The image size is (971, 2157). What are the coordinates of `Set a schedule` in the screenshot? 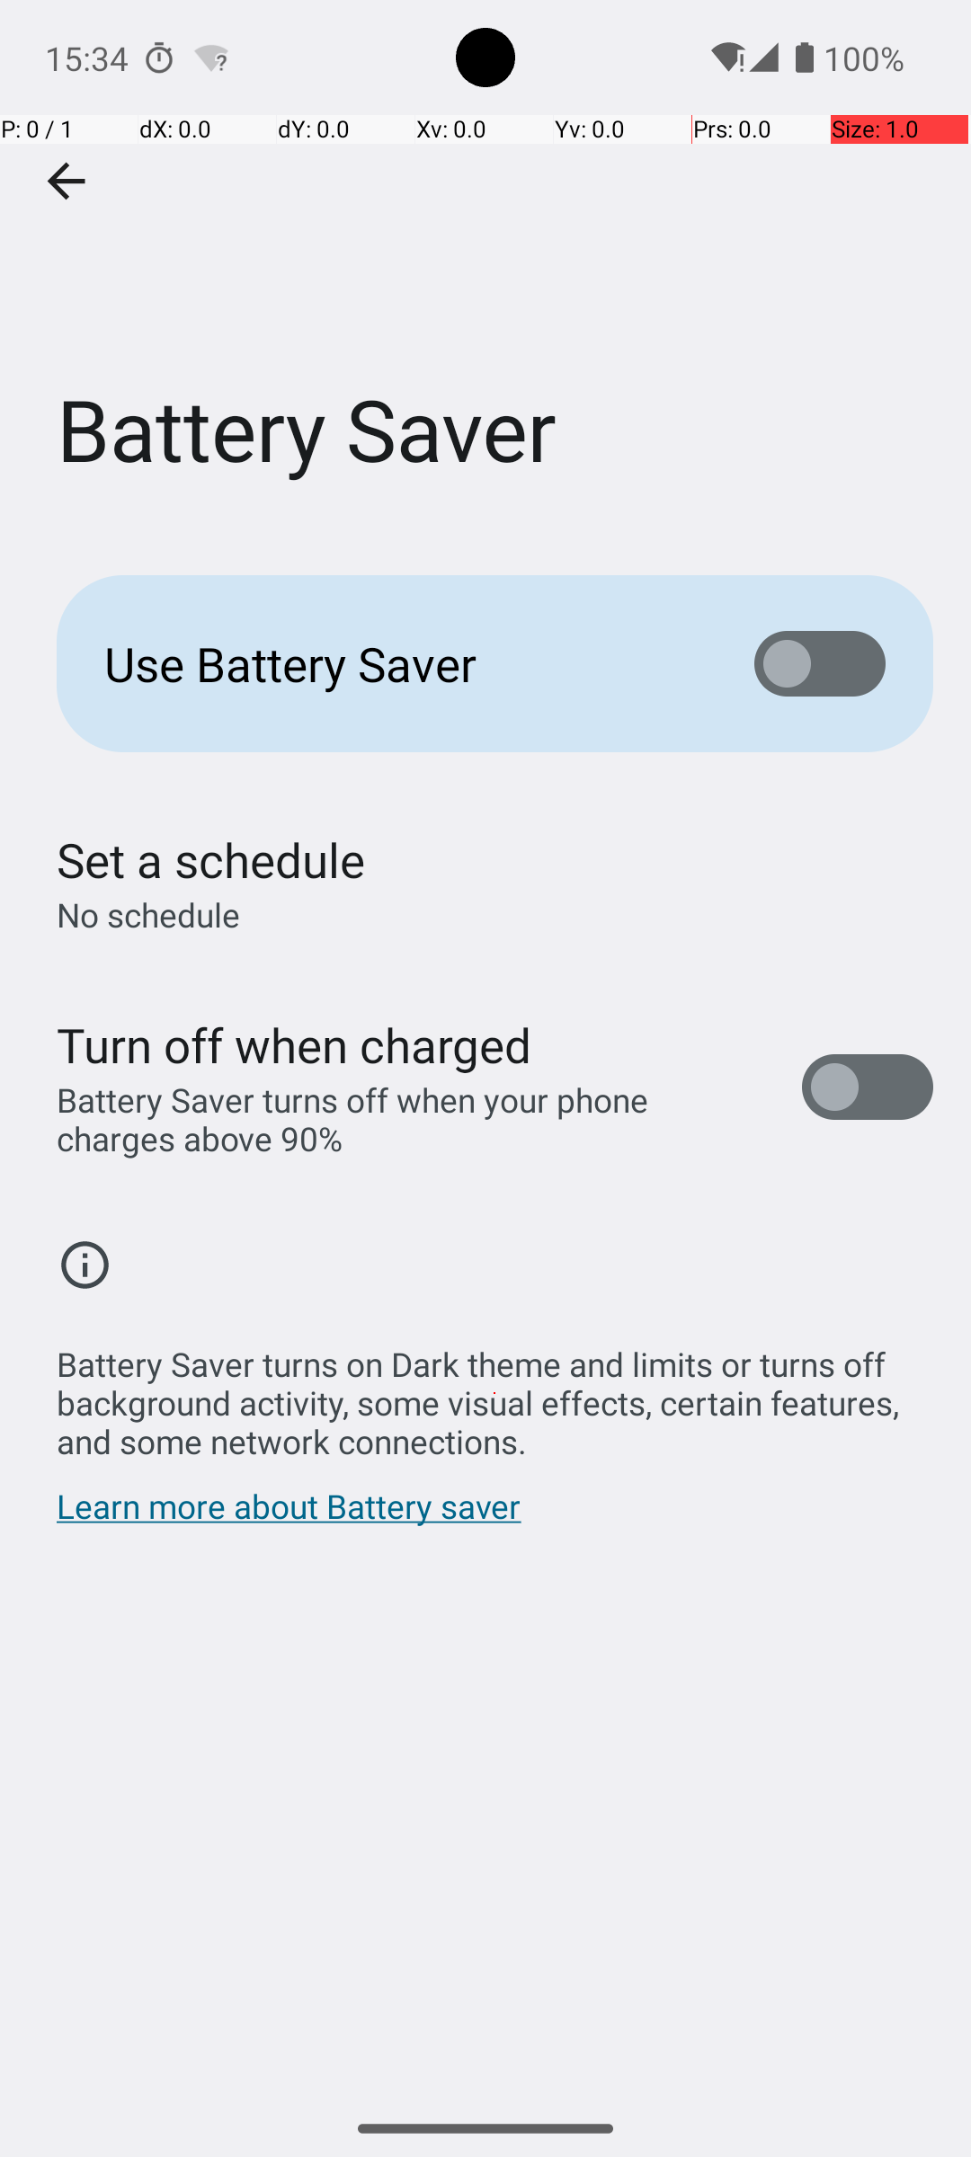 It's located at (210, 859).